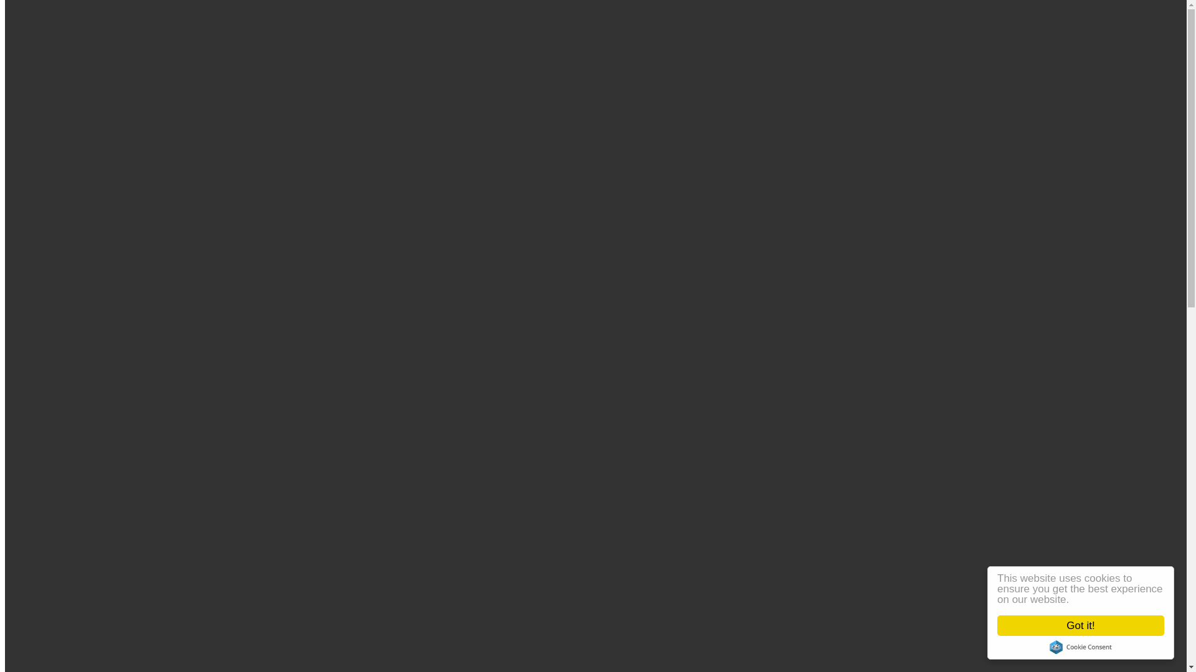 This screenshot has height=672, width=1196. Describe the element at coordinates (42, 142) in the screenshot. I see `Toggle navigation` at that location.